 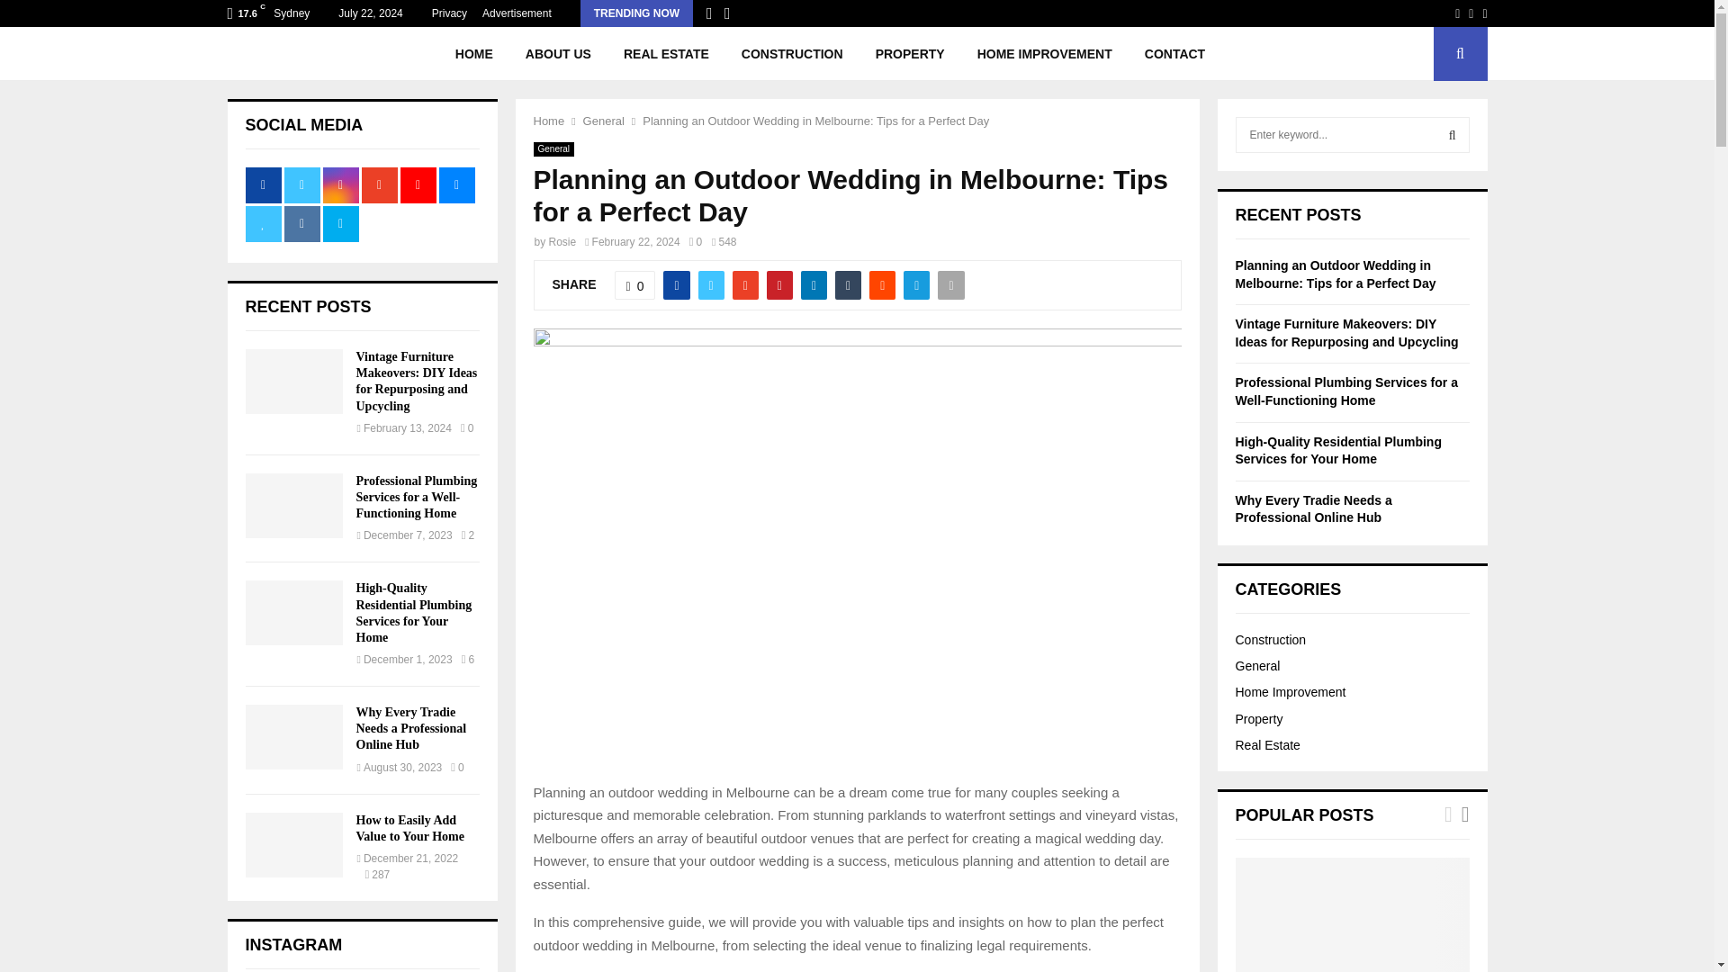 What do you see at coordinates (1471, 13) in the screenshot?
I see `Twitter` at bounding box center [1471, 13].